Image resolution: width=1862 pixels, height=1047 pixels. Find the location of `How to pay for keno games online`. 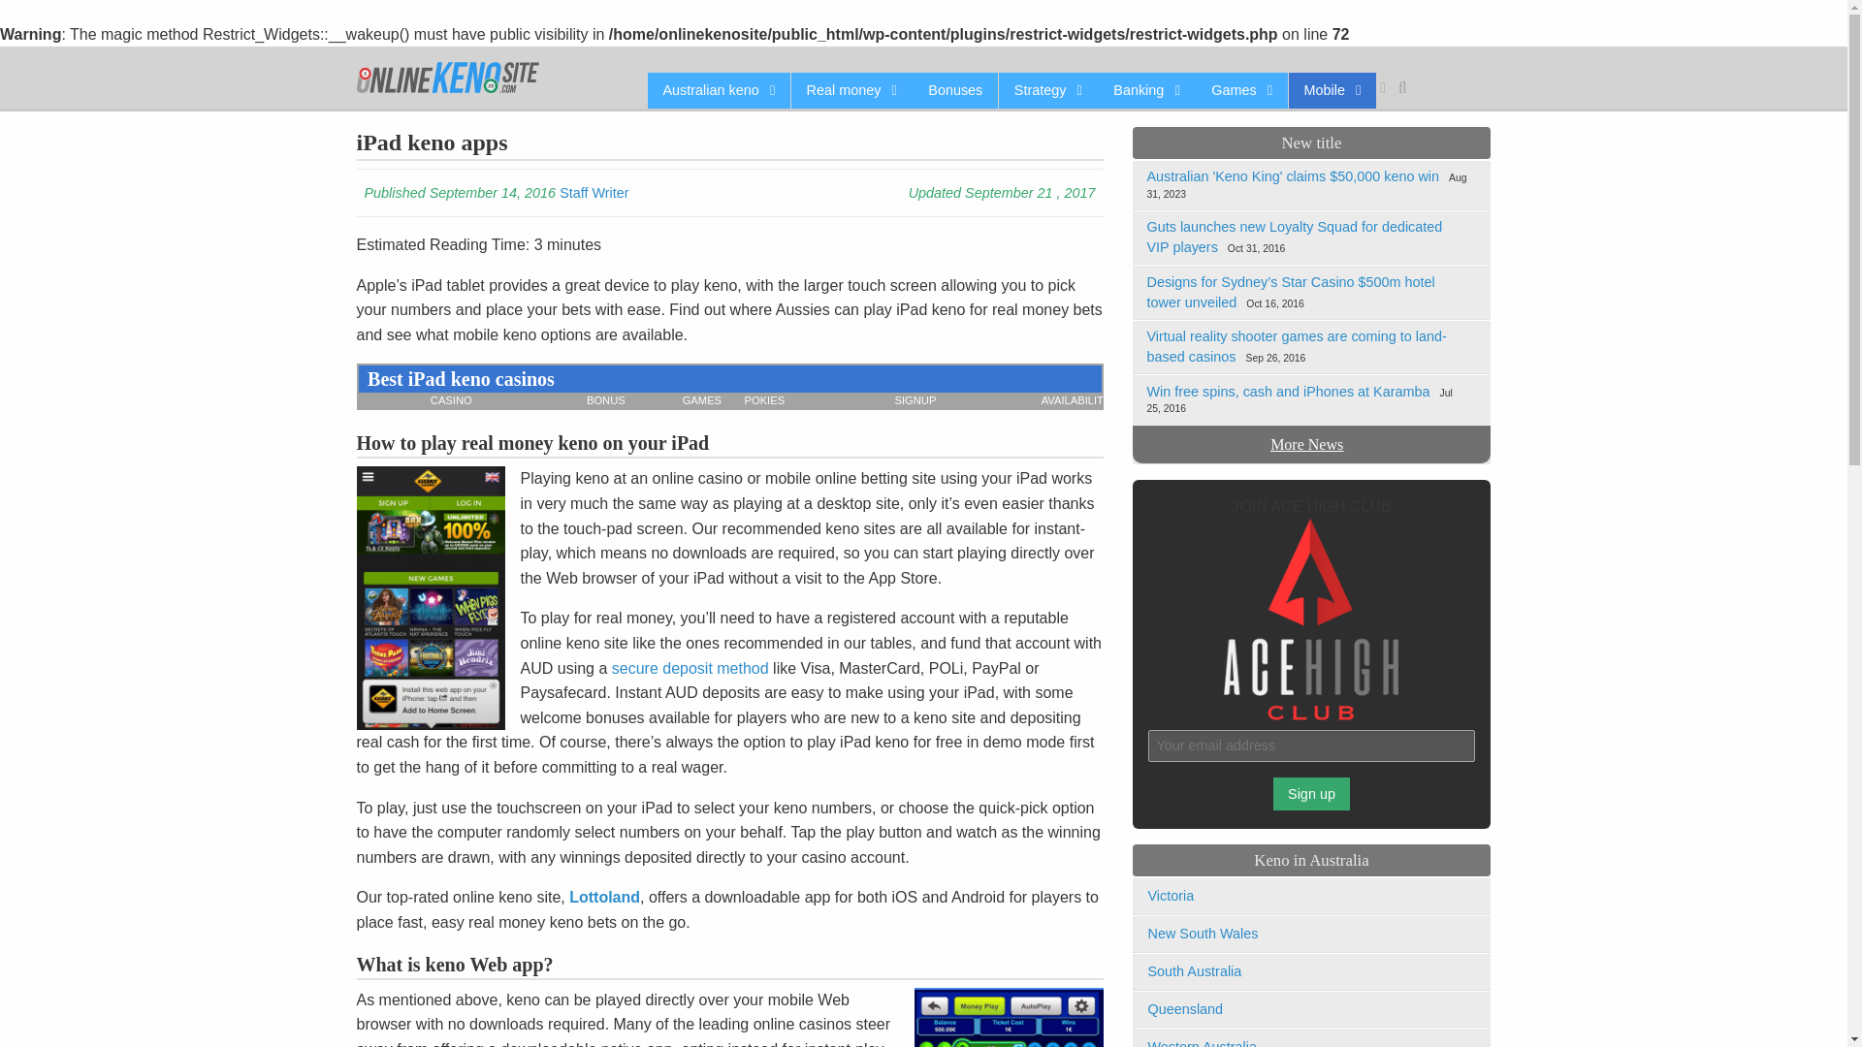

How to pay for keno games online is located at coordinates (690, 668).